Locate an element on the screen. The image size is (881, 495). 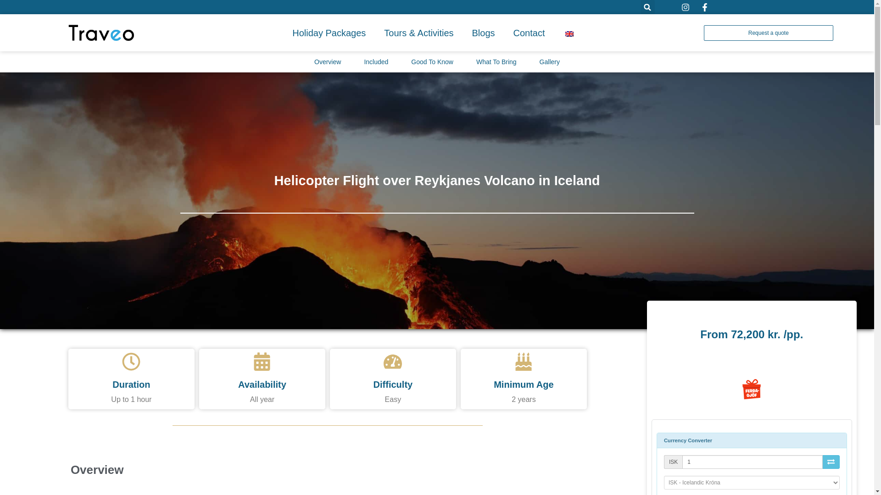
Holiday Packages is located at coordinates (329, 33).